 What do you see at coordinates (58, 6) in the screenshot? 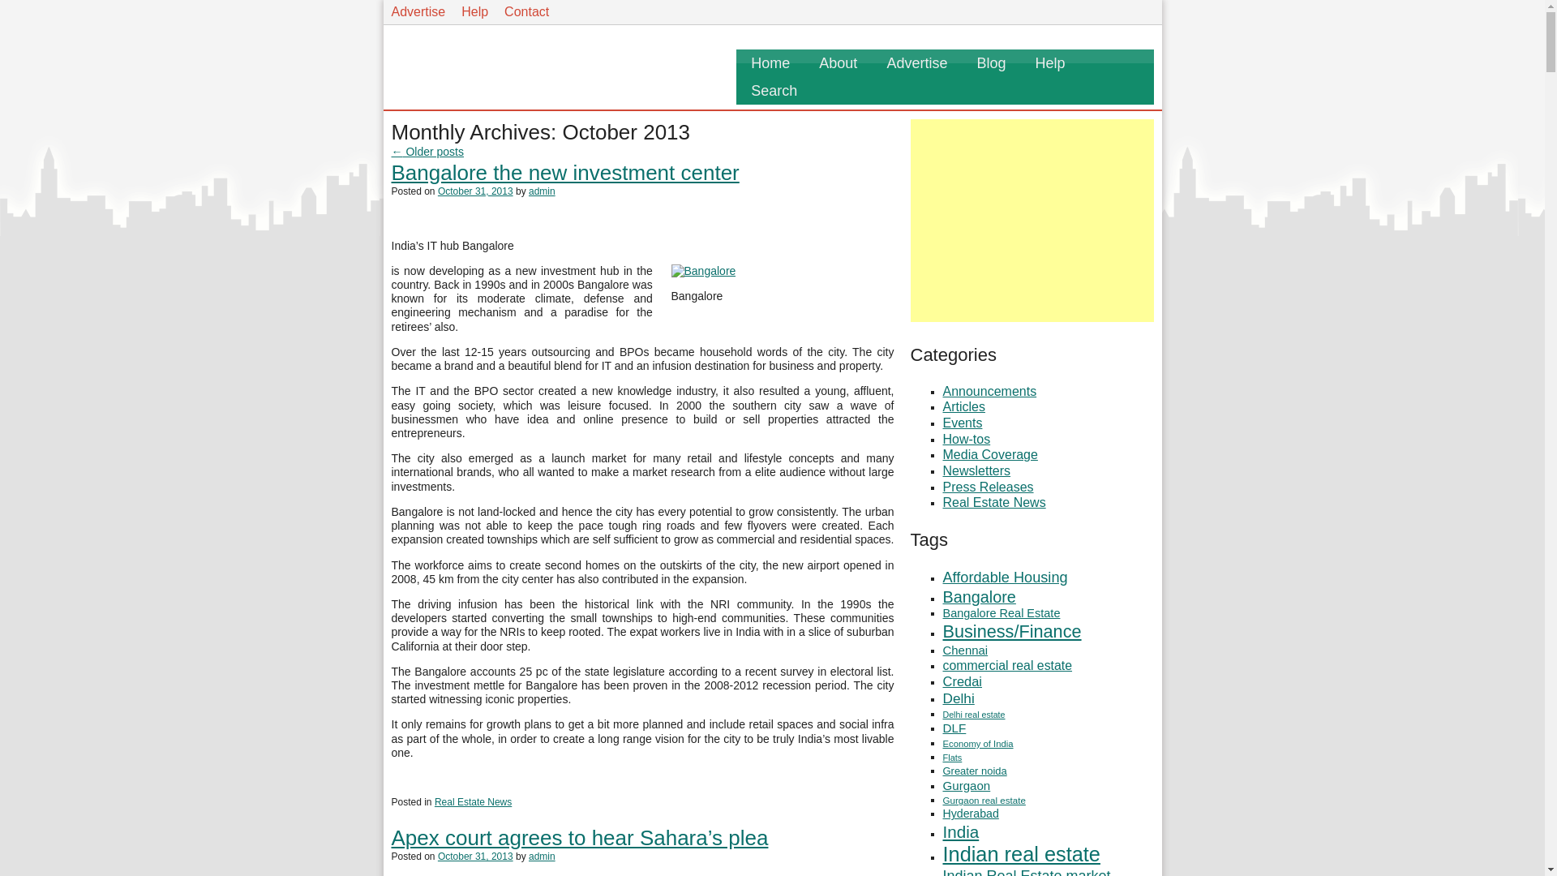
I see `Skip to primary content` at bounding box center [58, 6].